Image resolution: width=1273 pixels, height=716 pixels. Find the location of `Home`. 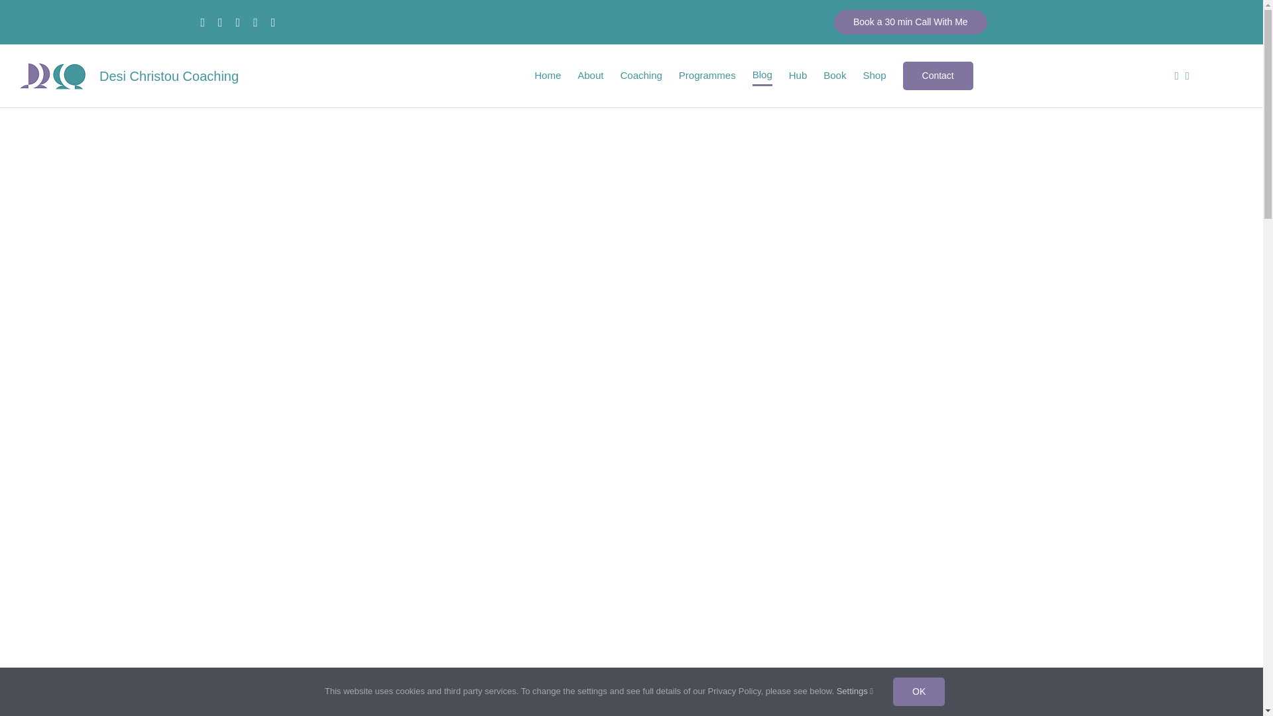

Home is located at coordinates (548, 76).